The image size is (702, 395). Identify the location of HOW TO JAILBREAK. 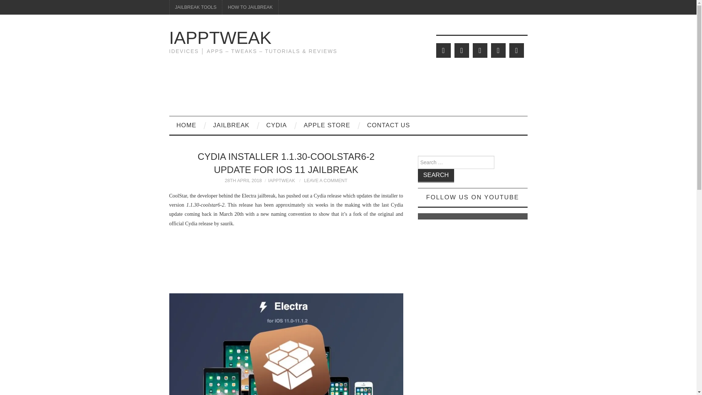
(250, 7).